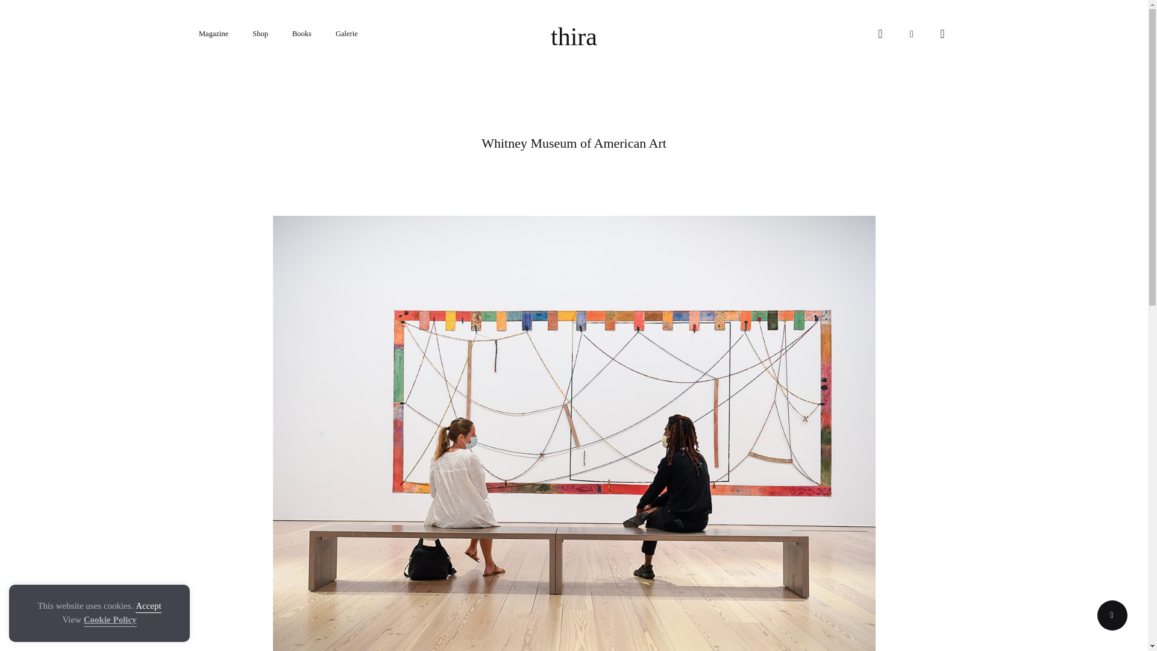 This screenshot has width=1157, height=651. Describe the element at coordinates (301, 33) in the screenshot. I see `Books` at that location.